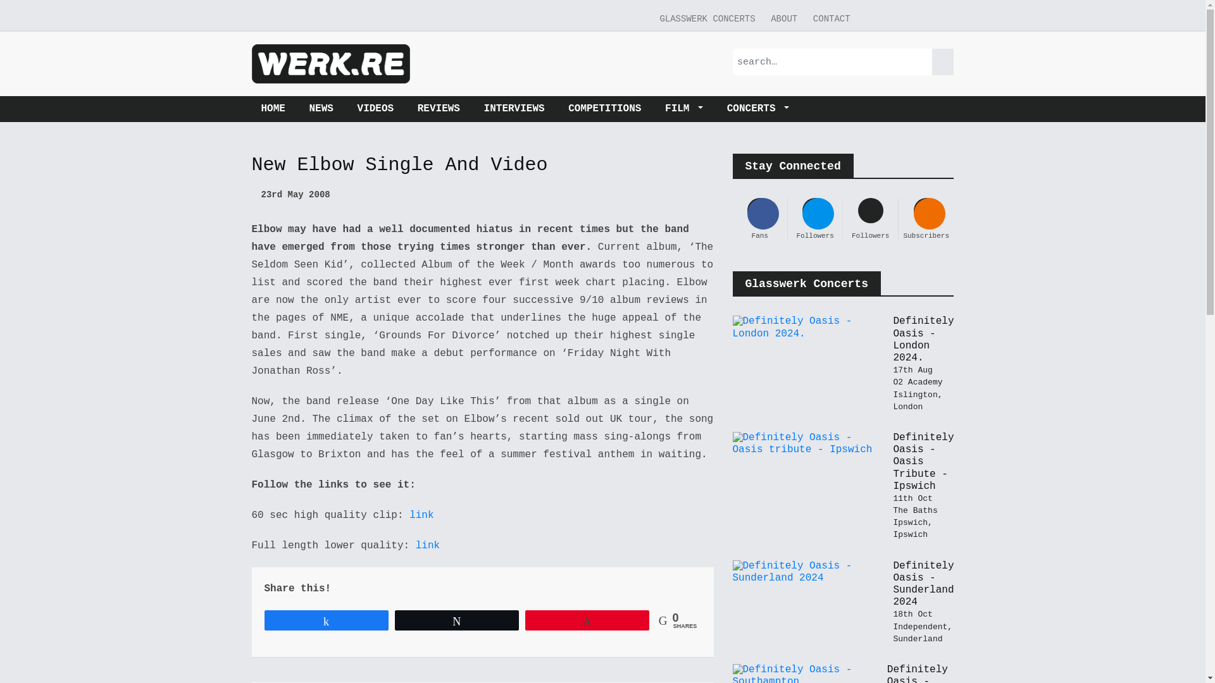 This screenshot has width=1215, height=683. Describe the element at coordinates (814, 219) in the screenshot. I see `Followers` at that location.